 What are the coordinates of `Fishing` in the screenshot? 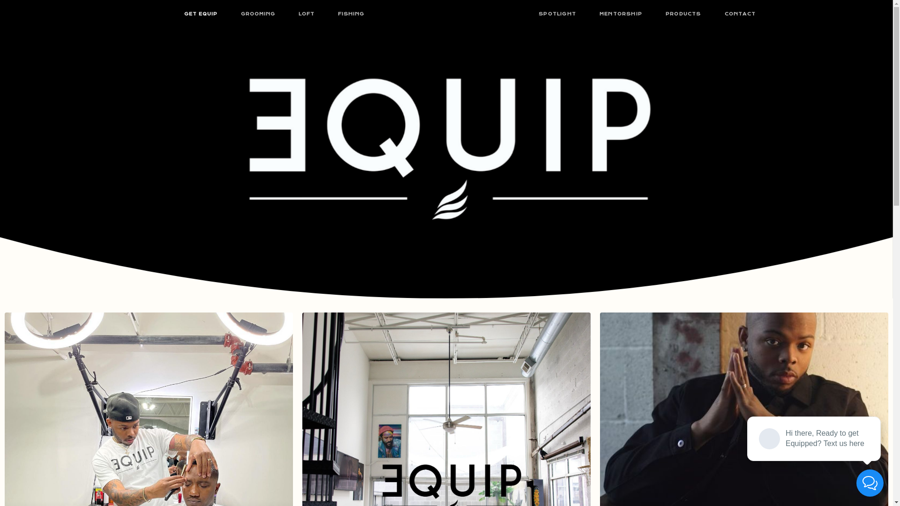 It's located at (437, 311).